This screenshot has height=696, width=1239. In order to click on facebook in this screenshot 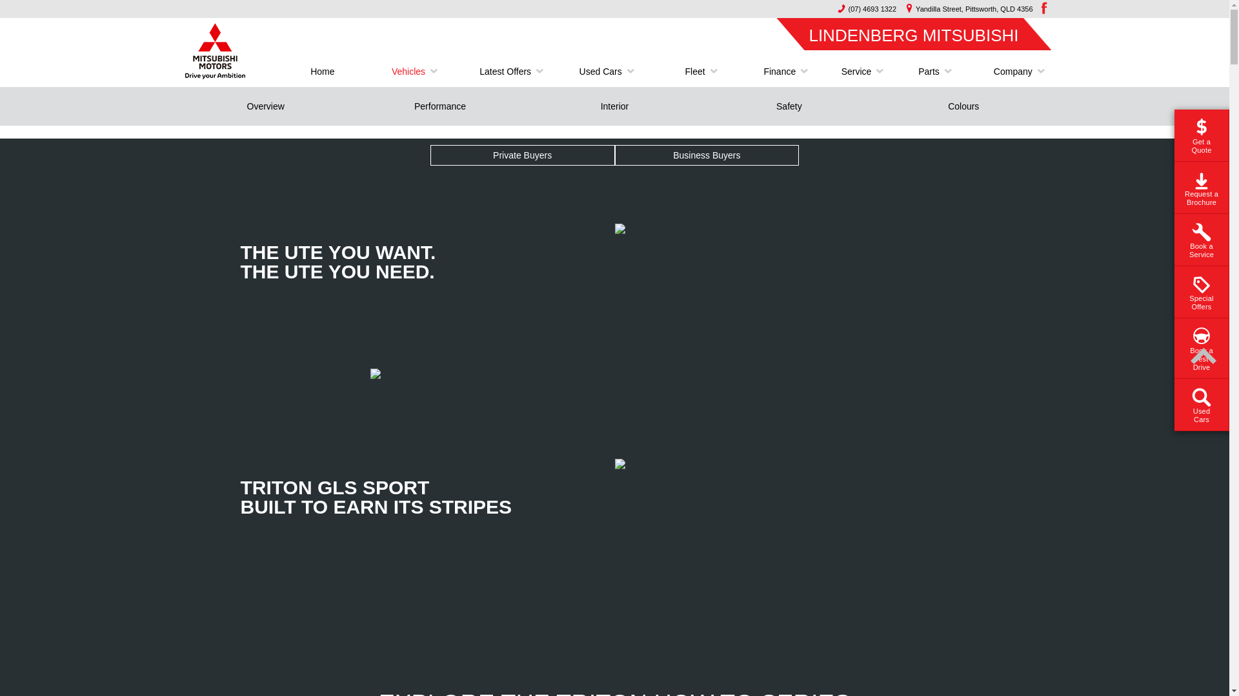, I will do `click(1042, 8)`.